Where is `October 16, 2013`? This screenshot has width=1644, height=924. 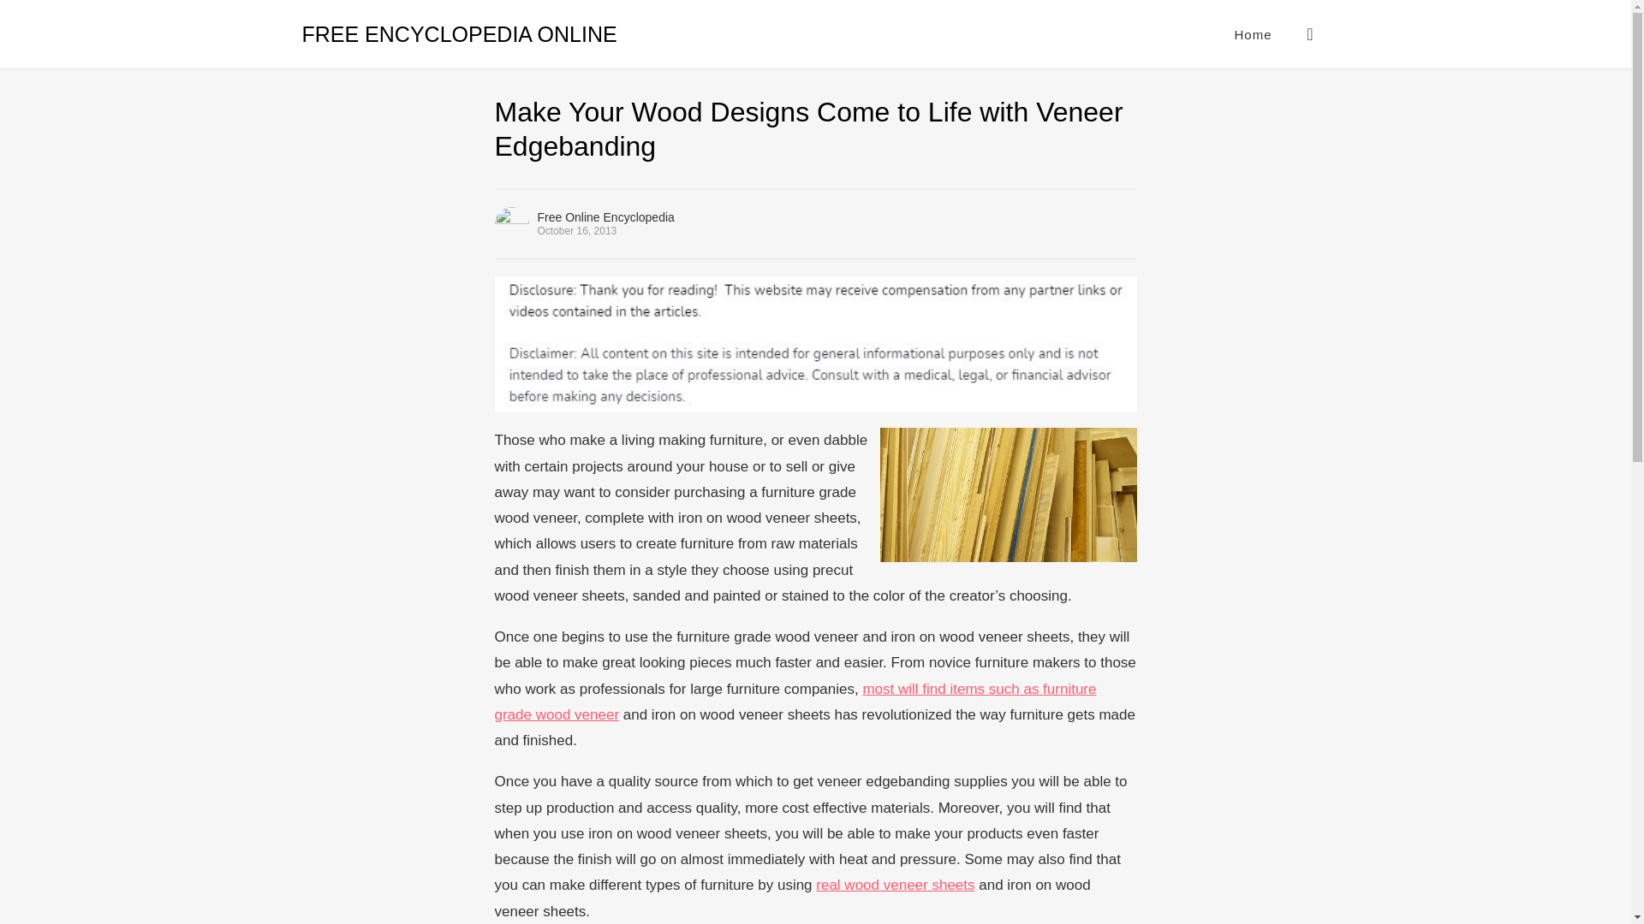 October 16, 2013 is located at coordinates (577, 231).